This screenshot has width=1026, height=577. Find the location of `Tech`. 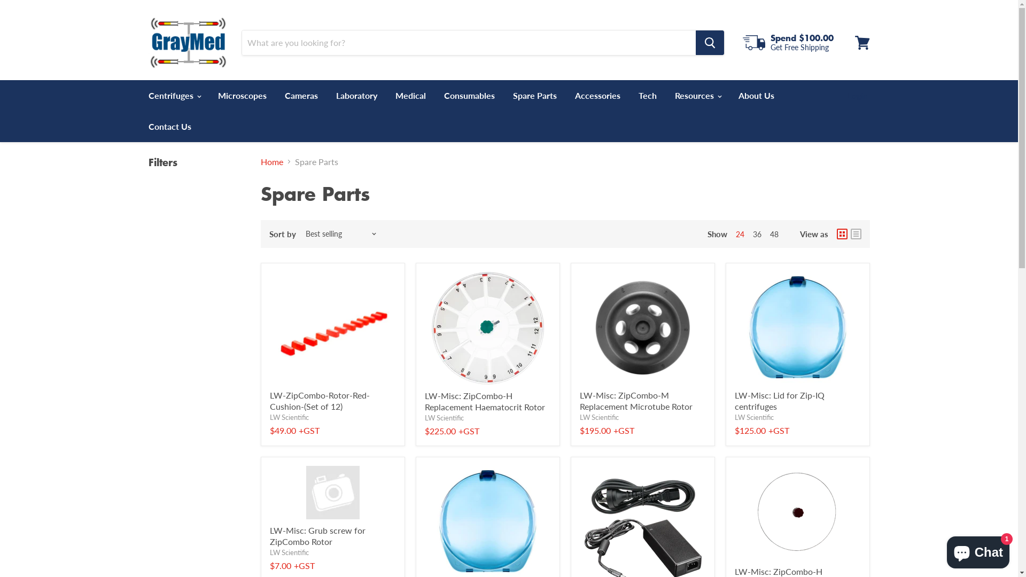

Tech is located at coordinates (648, 96).